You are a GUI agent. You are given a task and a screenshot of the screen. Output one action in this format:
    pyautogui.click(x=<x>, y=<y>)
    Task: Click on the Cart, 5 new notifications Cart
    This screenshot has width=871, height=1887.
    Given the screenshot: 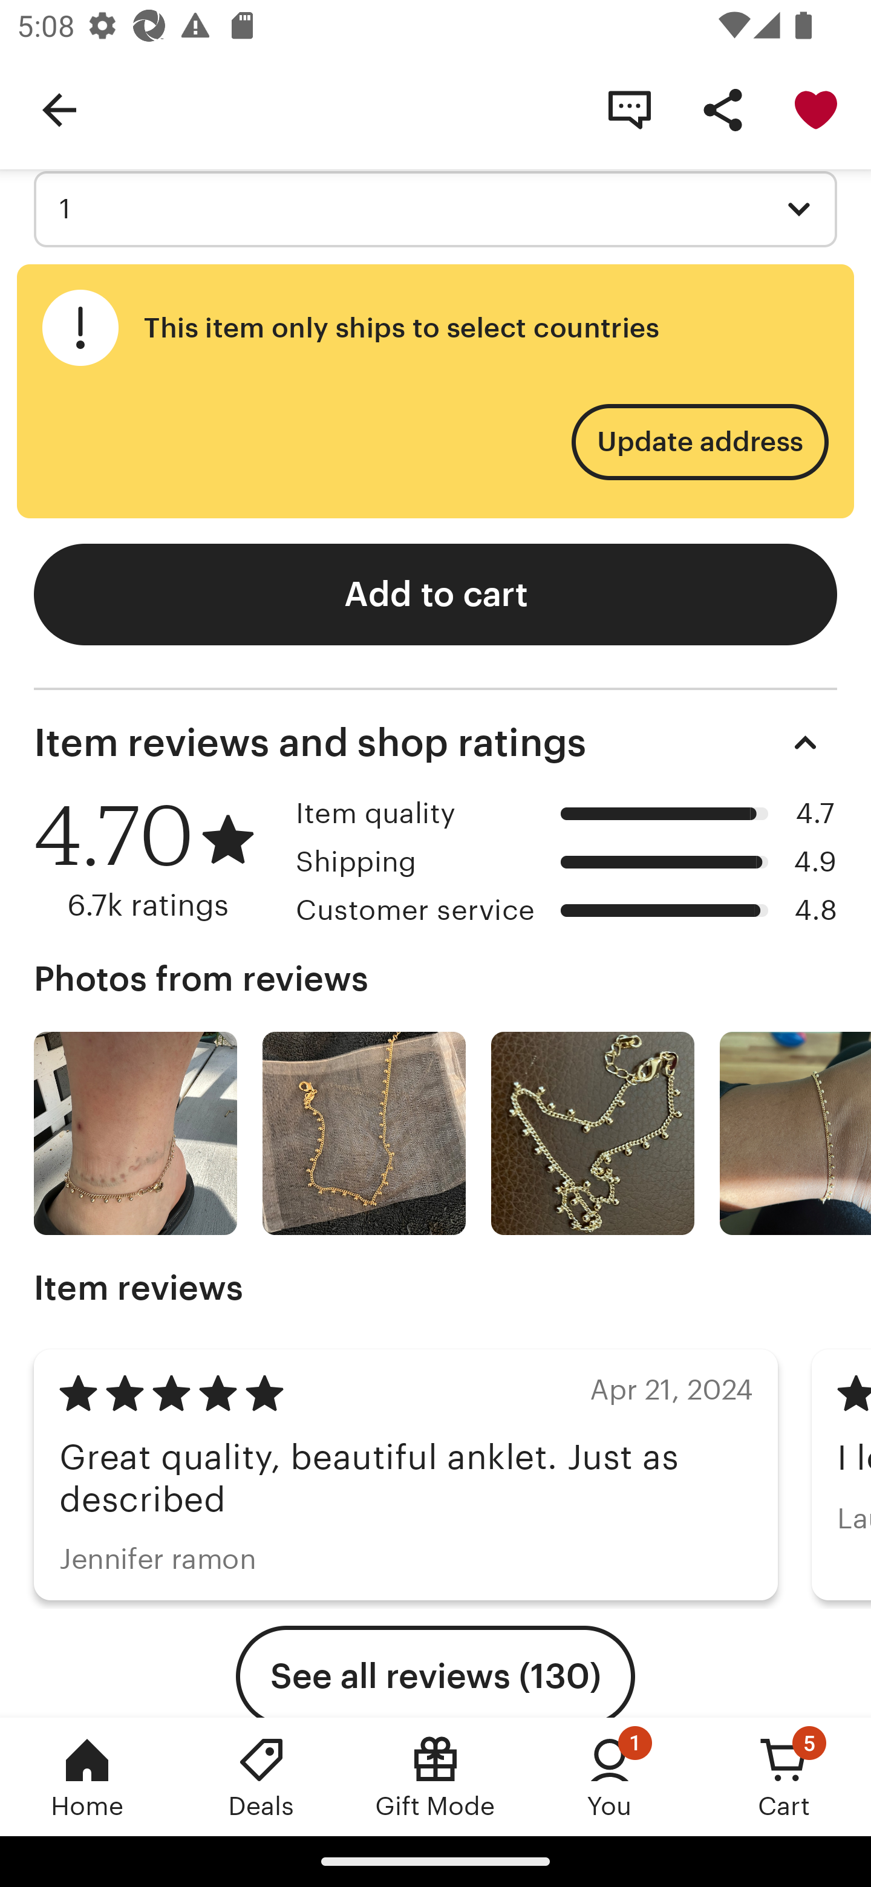 What is the action you would take?
    pyautogui.click(x=784, y=1776)
    